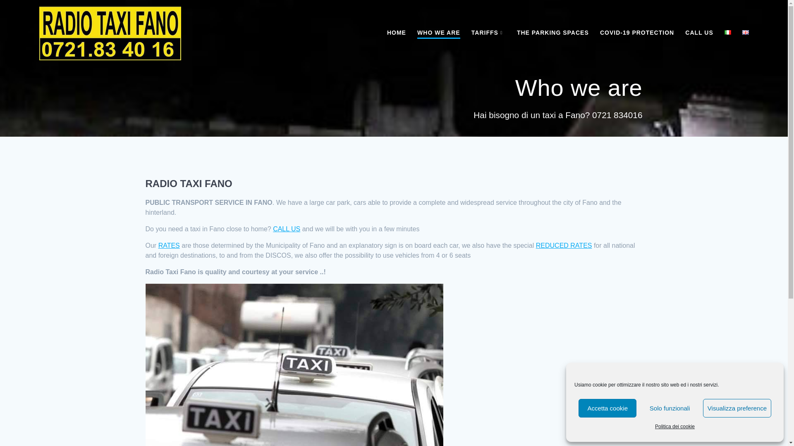 This screenshot has width=794, height=446. What do you see at coordinates (439, 33) in the screenshot?
I see `WHO WE ARE` at bounding box center [439, 33].